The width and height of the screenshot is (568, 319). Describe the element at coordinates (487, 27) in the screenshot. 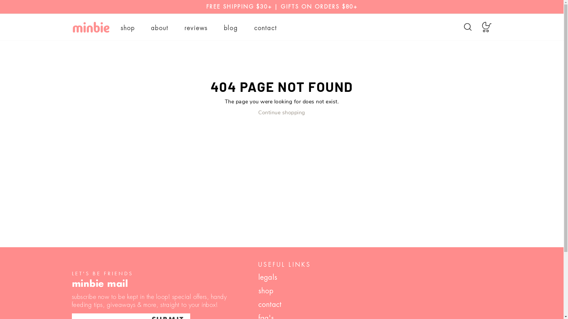

I see `cart` at that location.